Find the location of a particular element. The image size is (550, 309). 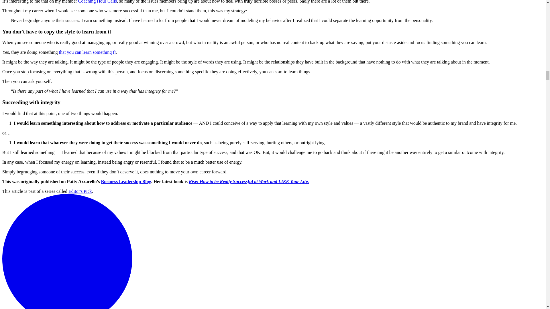

Editor's Pick is located at coordinates (80, 191).